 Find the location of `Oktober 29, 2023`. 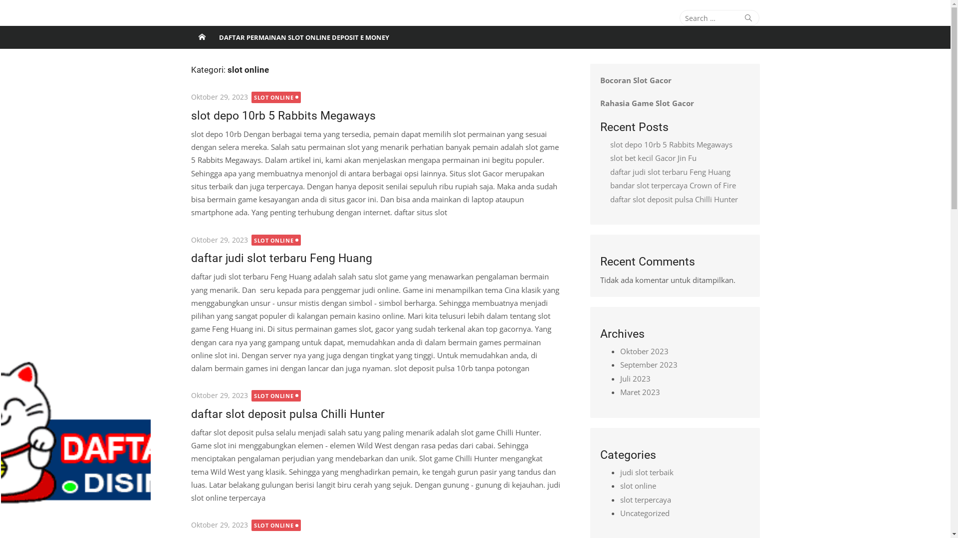

Oktober 29, 2023 is located at coordinates (219, 97).